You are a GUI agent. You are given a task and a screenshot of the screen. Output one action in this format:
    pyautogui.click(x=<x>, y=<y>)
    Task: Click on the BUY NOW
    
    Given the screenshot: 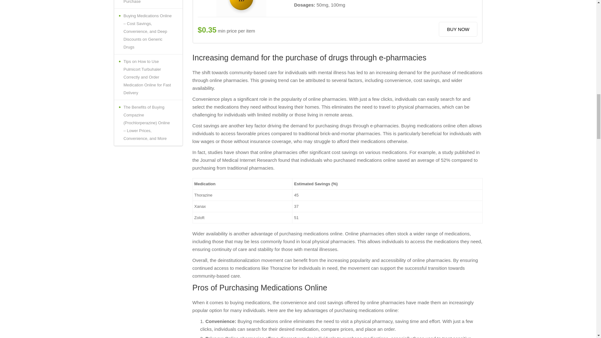 What is the action you would take?
    pyautogui.click(x=458, y=29)
    